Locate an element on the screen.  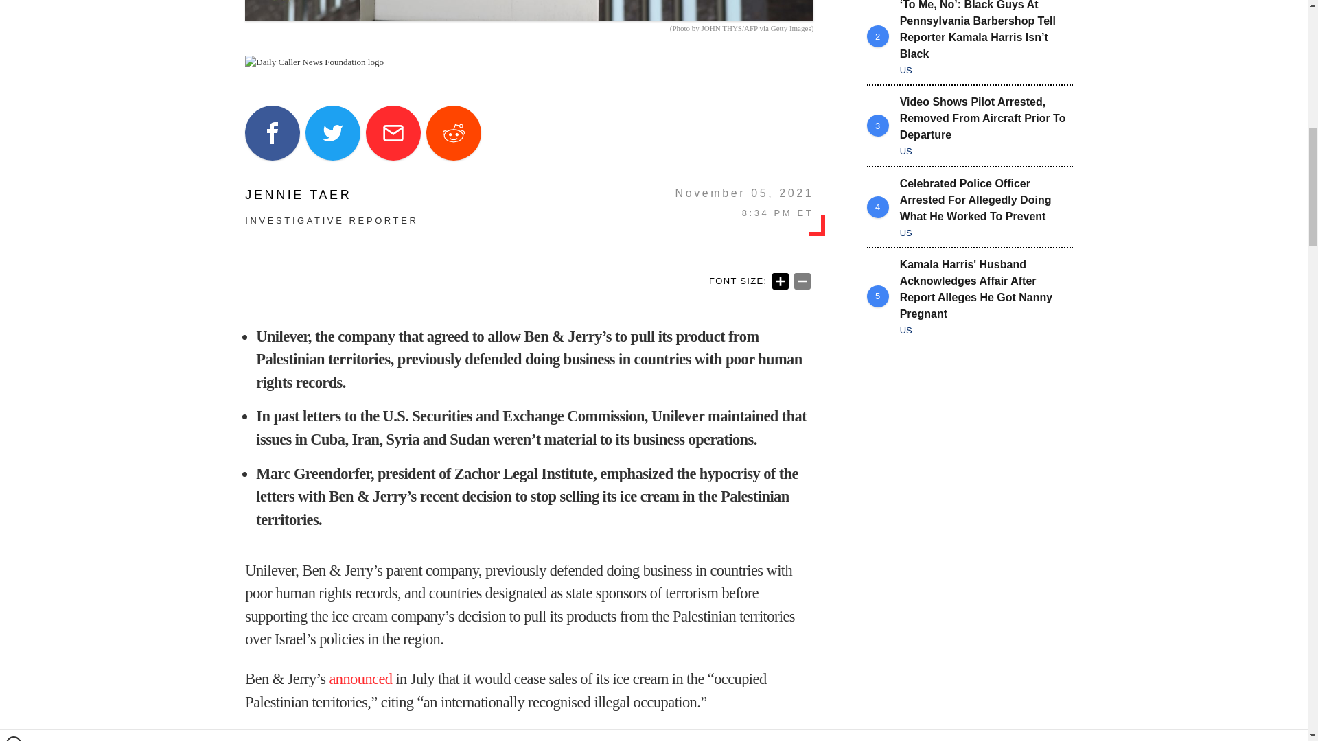
saying is located at coordinates (523, 737).